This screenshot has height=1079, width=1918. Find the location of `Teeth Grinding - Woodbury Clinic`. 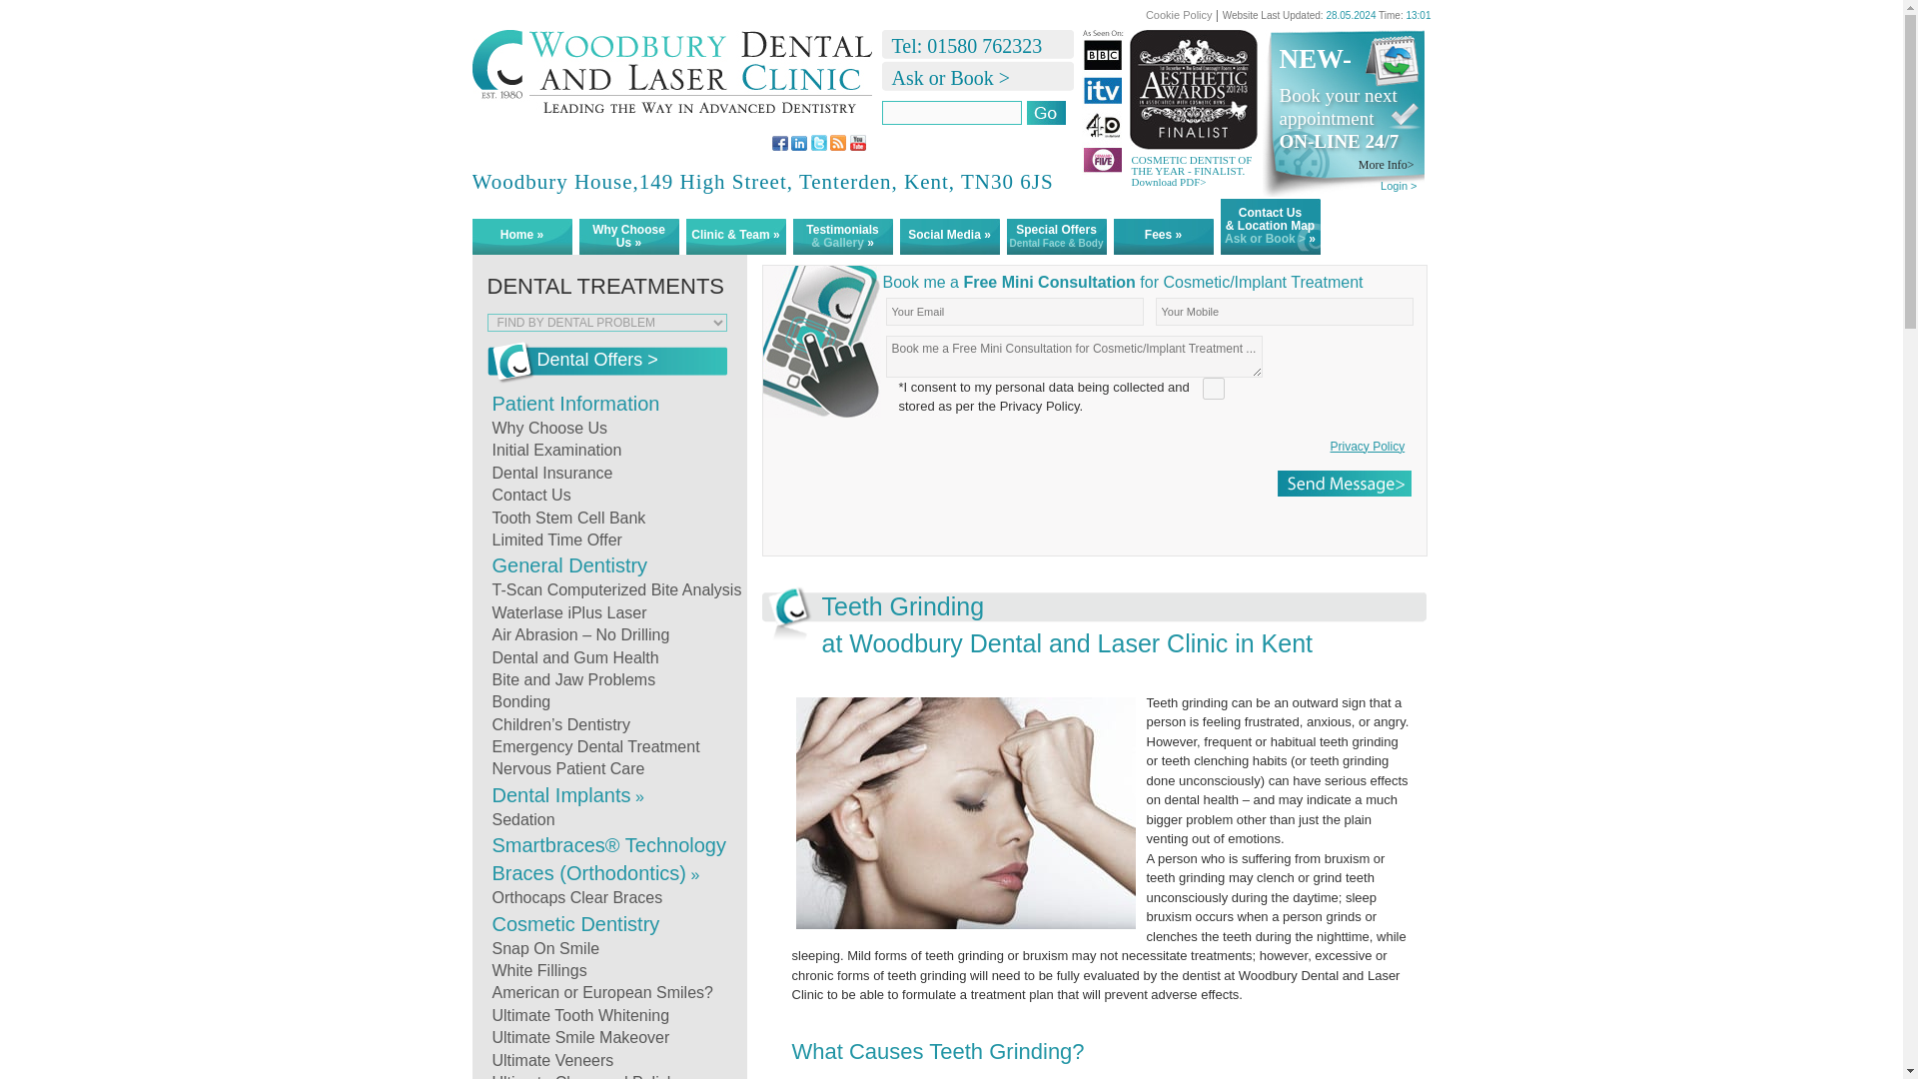

Teeth Grinding - Woodbury Clinic is located at coordinates (671, 82).